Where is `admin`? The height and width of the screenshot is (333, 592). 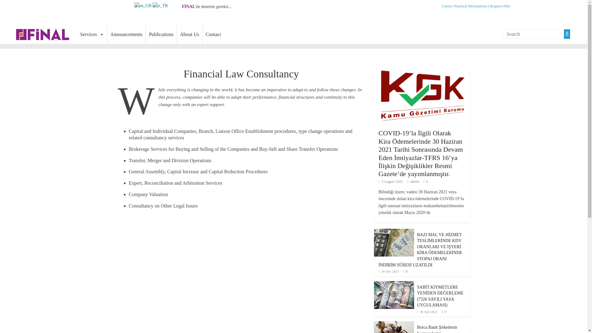
admin is located at coordinates (414, 182).